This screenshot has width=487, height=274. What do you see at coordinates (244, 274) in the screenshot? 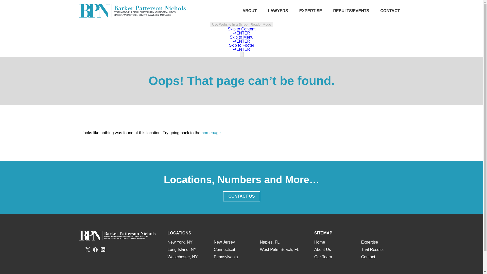
I see `Disclaimer` at bounding box center [244, 274].